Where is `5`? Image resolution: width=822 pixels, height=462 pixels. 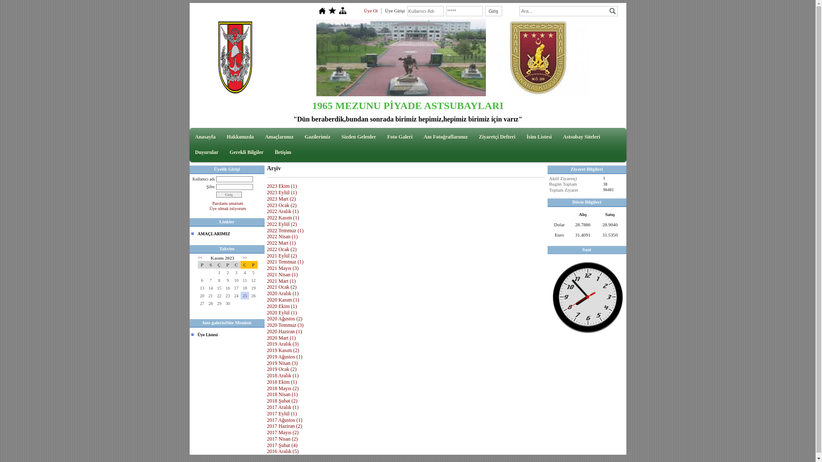
5 is located at coordinates (253, 272).